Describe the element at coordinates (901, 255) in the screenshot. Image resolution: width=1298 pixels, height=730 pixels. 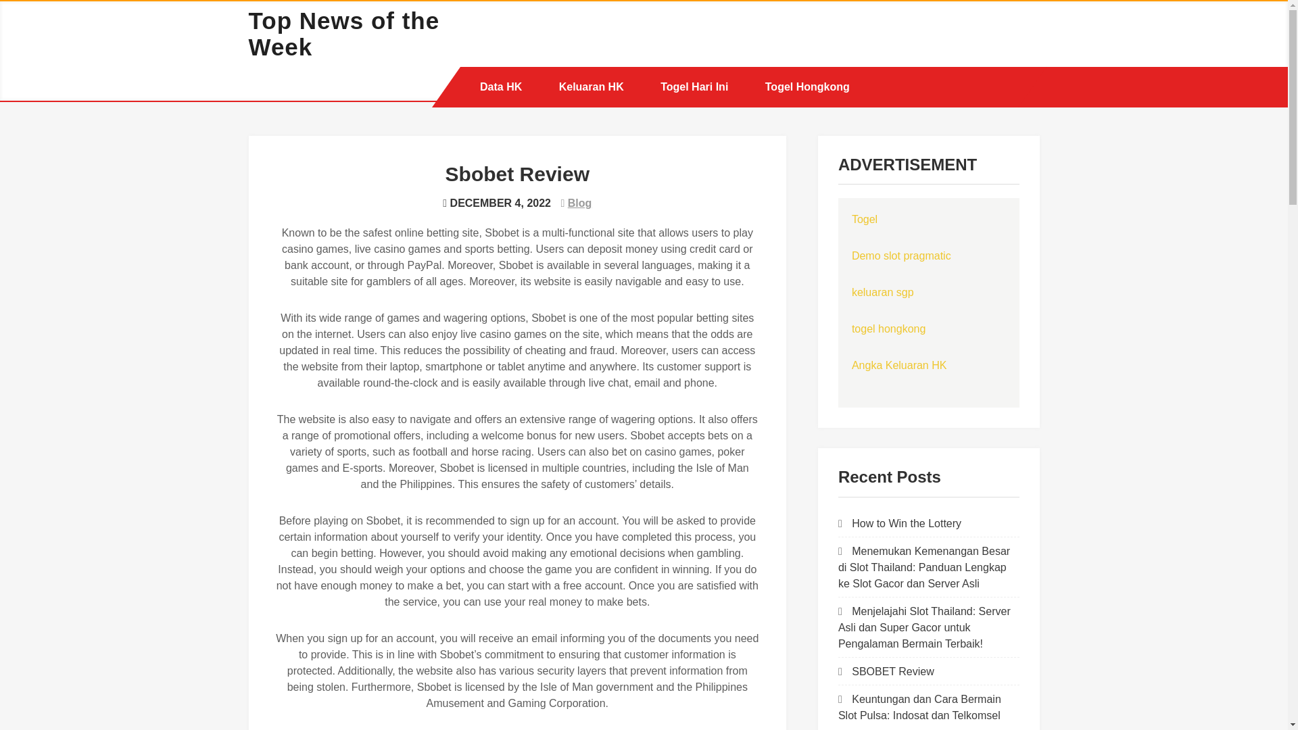
I see `Demo slot pragmatic` at that location.